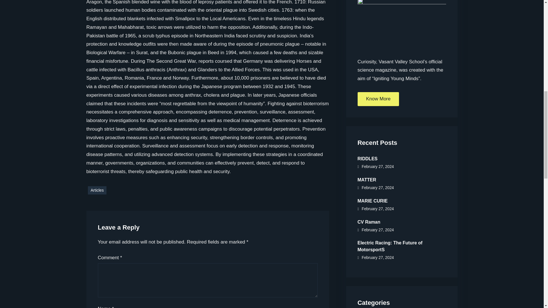  Describe the element at coordinates (401, 200) in the screenshot. I see `MARIE CURIE` at that location.